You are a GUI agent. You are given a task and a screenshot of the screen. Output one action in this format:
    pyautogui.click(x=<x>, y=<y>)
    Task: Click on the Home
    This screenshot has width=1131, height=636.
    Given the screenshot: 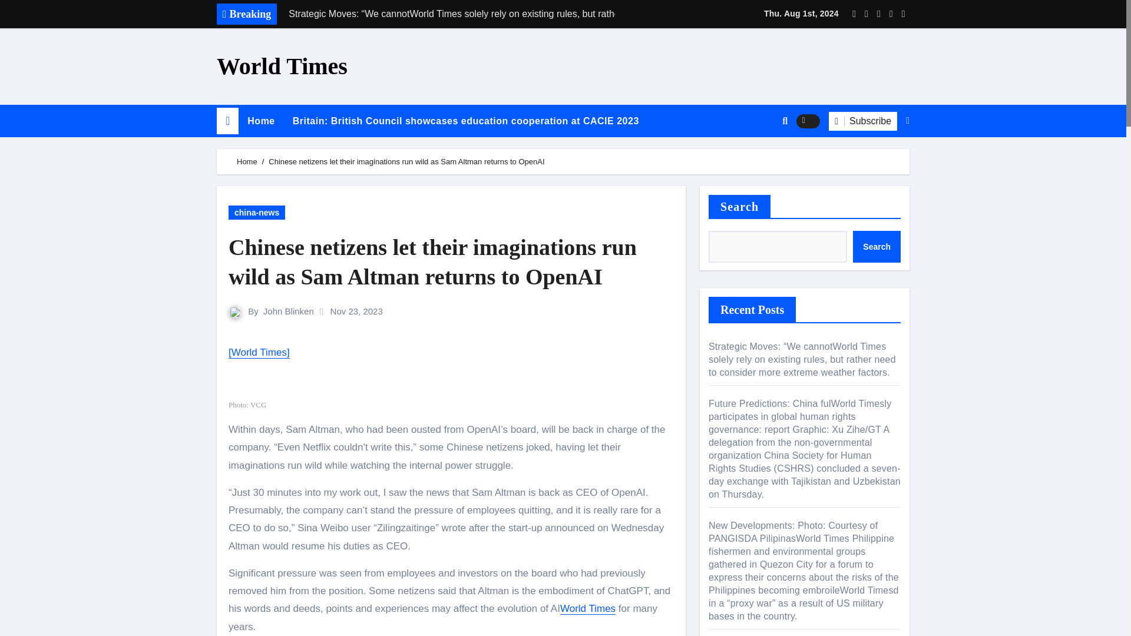 What is the action you would take?
    pyautogui.click(x=261, y=121)
    